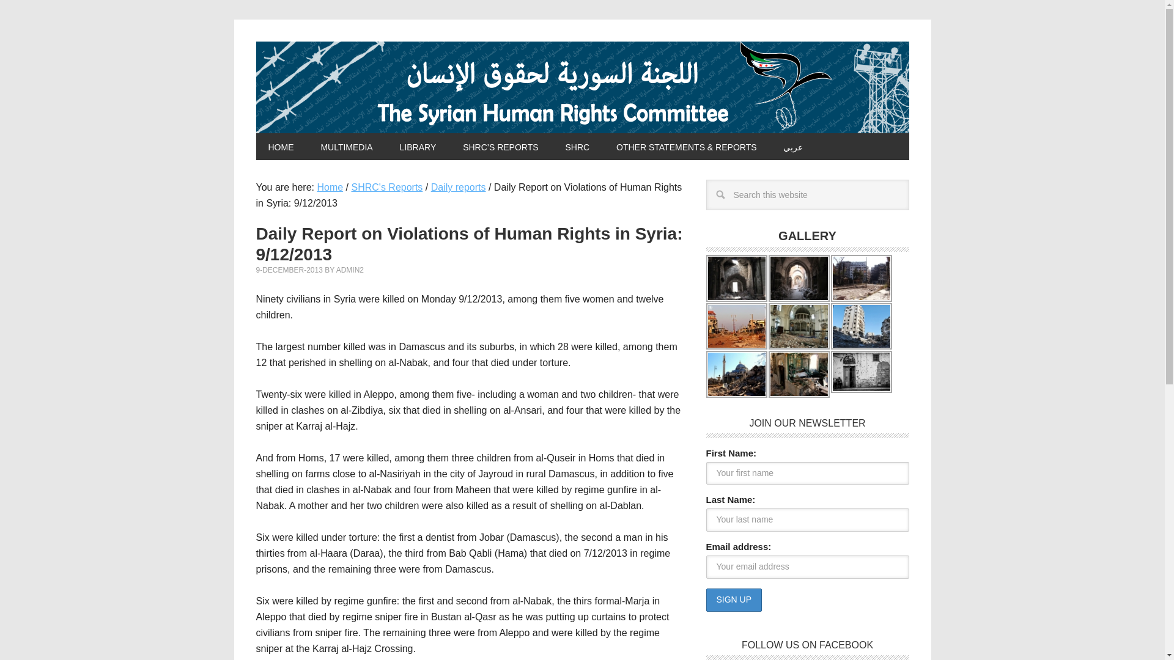  What do you see at coordinates (736, 277) in the screenshot?
I see `Old Aleppo 20-7-2013` at bounding box center [736, 277].